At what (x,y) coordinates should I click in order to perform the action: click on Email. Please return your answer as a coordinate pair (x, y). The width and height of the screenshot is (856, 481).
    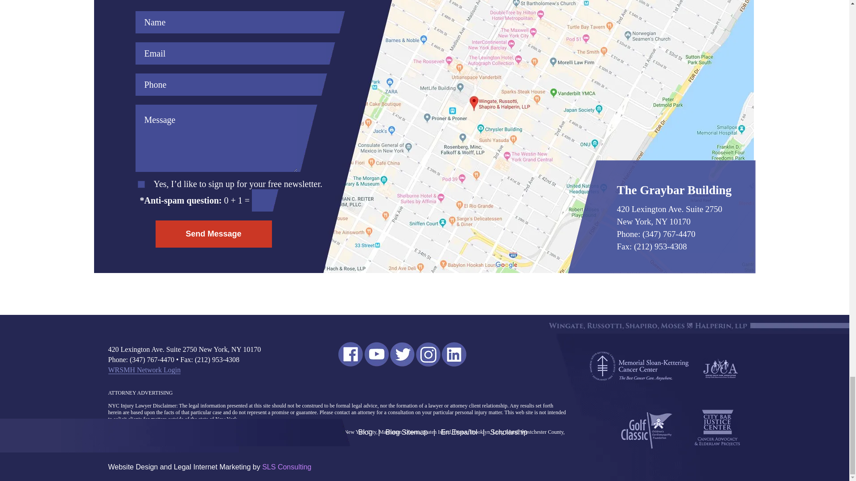
    Looking at the image, I should click on (230, 53).